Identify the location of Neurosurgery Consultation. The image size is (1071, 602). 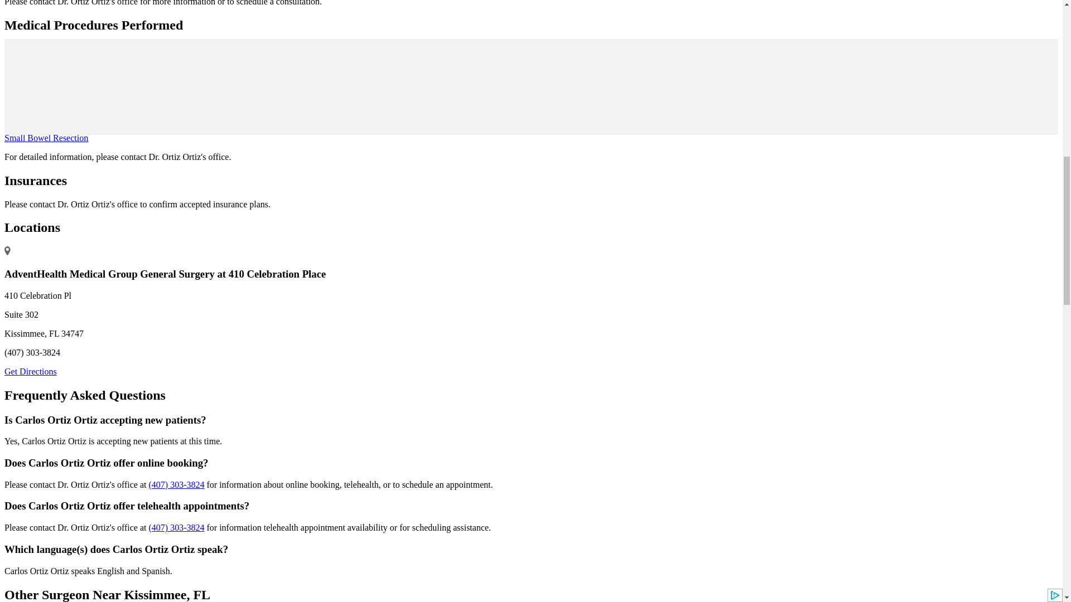
(166, 67).